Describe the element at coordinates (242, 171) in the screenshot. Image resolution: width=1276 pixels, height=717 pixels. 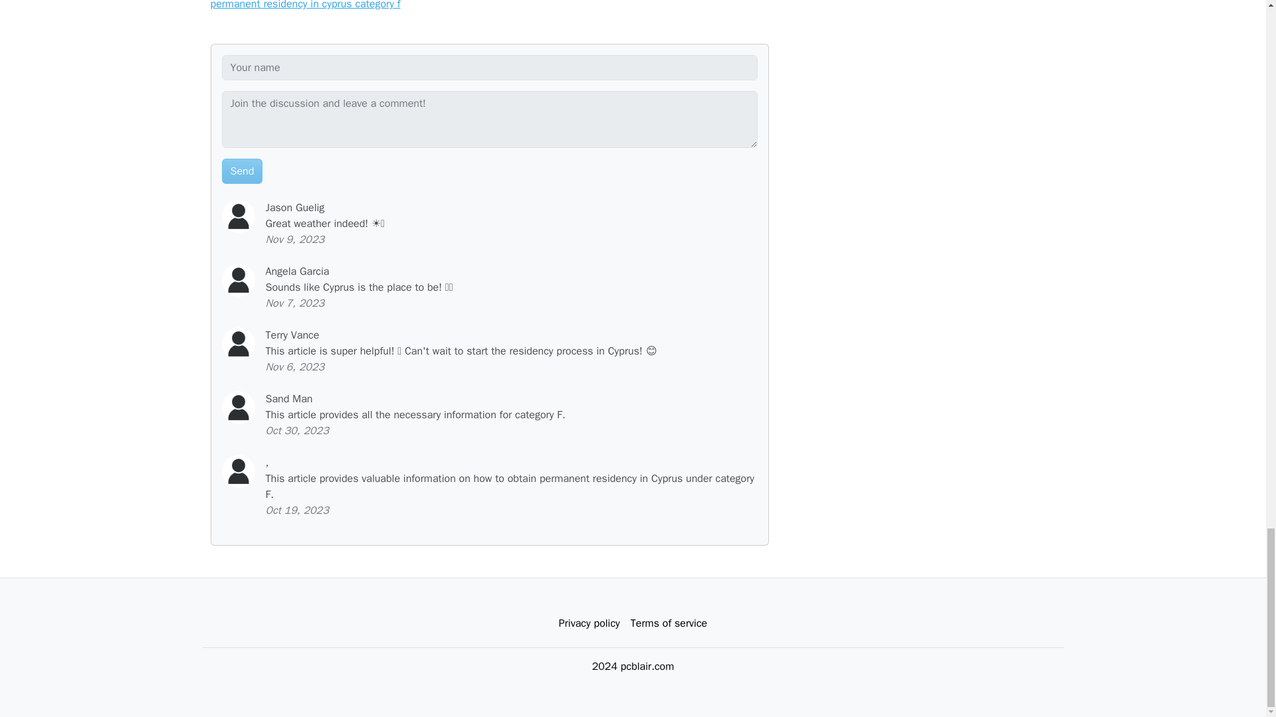
I see `Send` at that location.